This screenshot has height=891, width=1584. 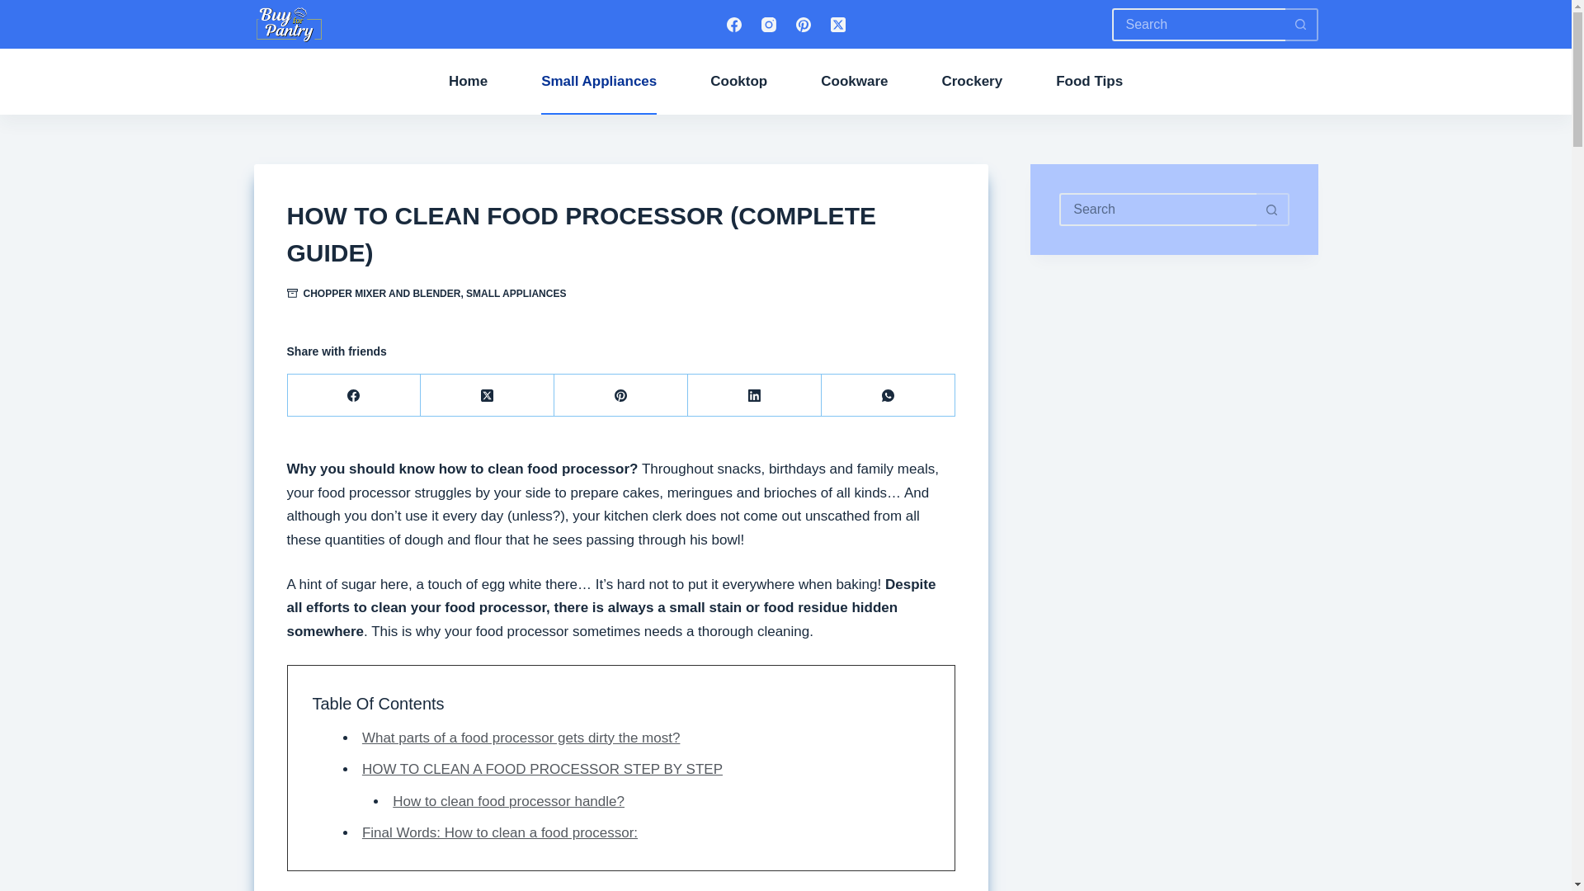 What do you see at coordinates (16, 8) in the screenshot?
I see `Skip to content` at bounding box center [16, 8].